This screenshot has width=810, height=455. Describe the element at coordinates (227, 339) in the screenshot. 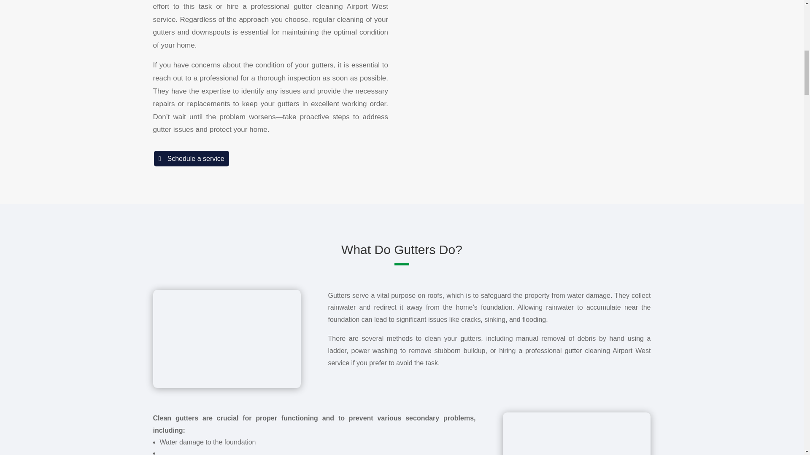

I see `Gutter-Cleaning-Services-Melbourne-img1` at that location.